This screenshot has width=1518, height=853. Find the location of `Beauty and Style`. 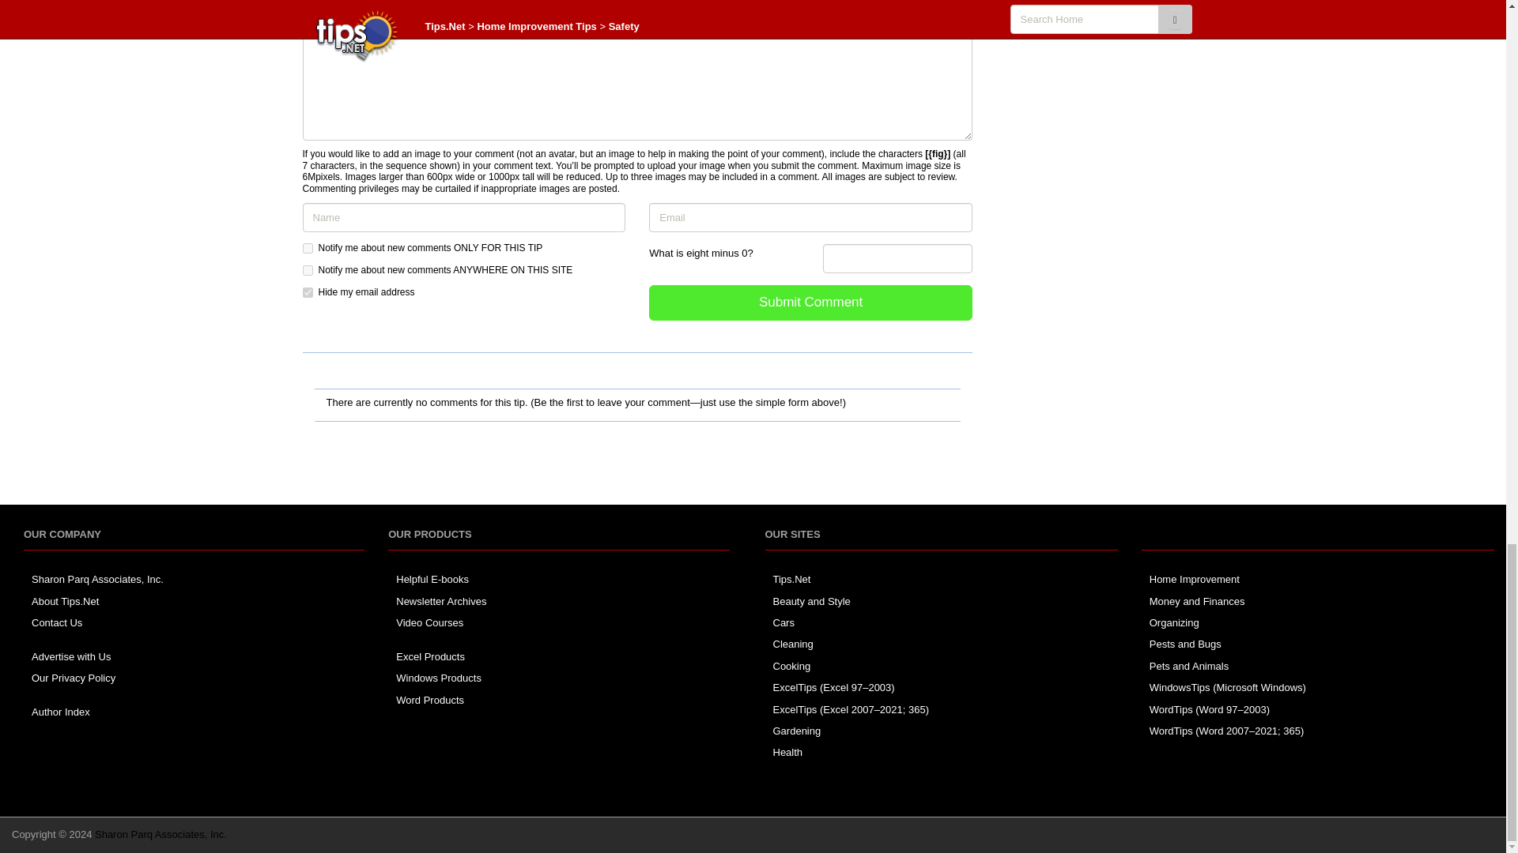

Beauty and Style is located at coordinates (811, 600).